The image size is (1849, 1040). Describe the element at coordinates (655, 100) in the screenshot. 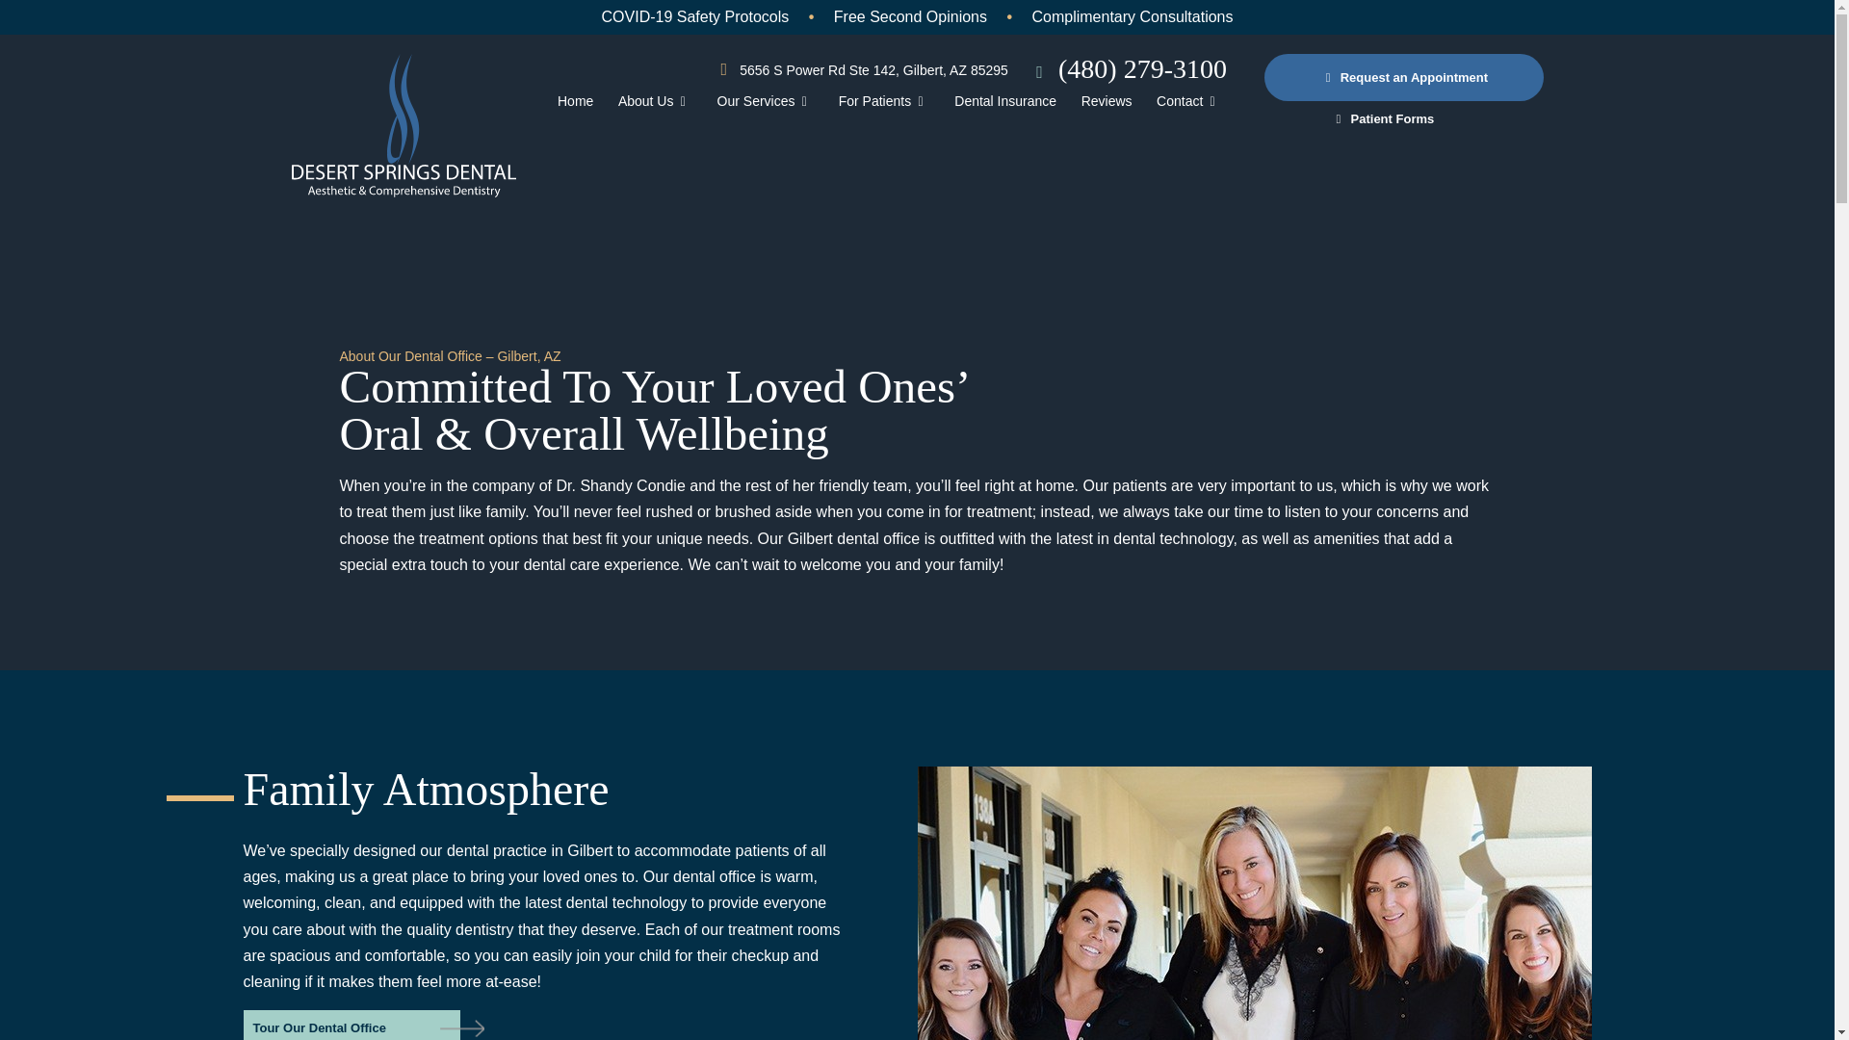

I see `About Us` at that location.